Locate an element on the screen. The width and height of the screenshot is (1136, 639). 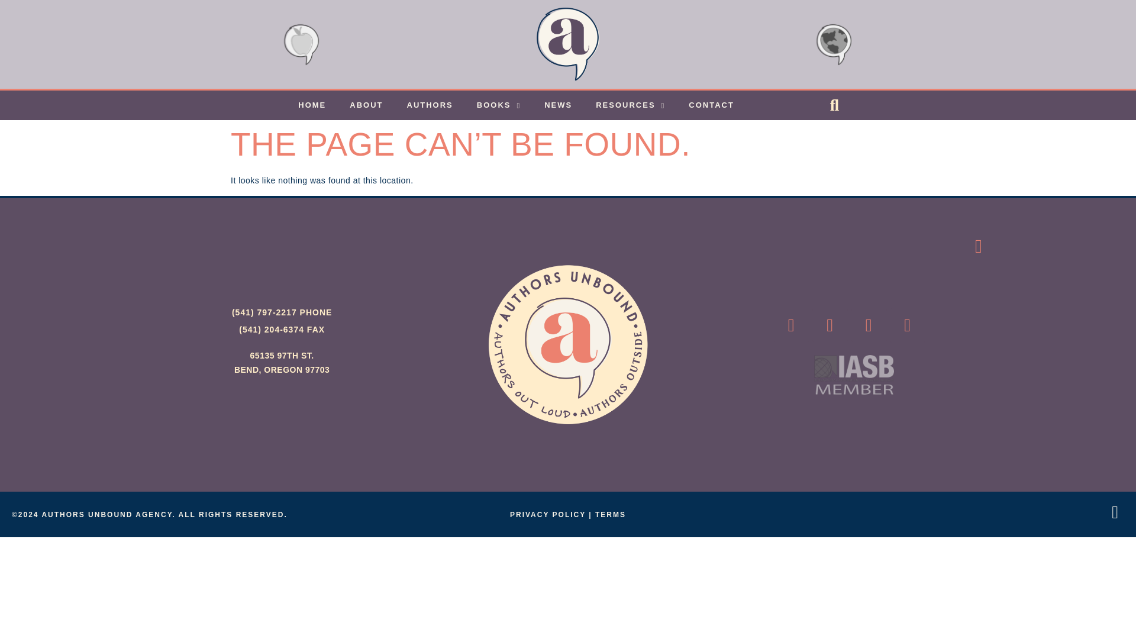
CONTACT is located at coordinates (711, 105).